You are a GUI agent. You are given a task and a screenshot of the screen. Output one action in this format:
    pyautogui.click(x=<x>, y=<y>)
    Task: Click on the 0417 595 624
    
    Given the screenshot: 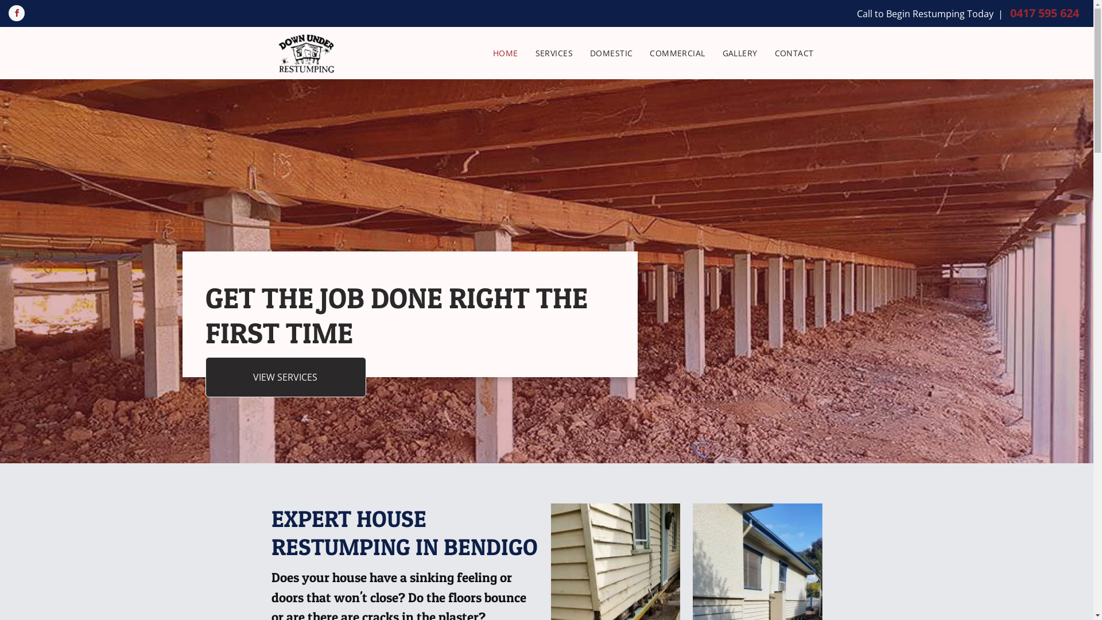 What is the action you would take?
    pyautogui.click(x=1045, y=13)
    